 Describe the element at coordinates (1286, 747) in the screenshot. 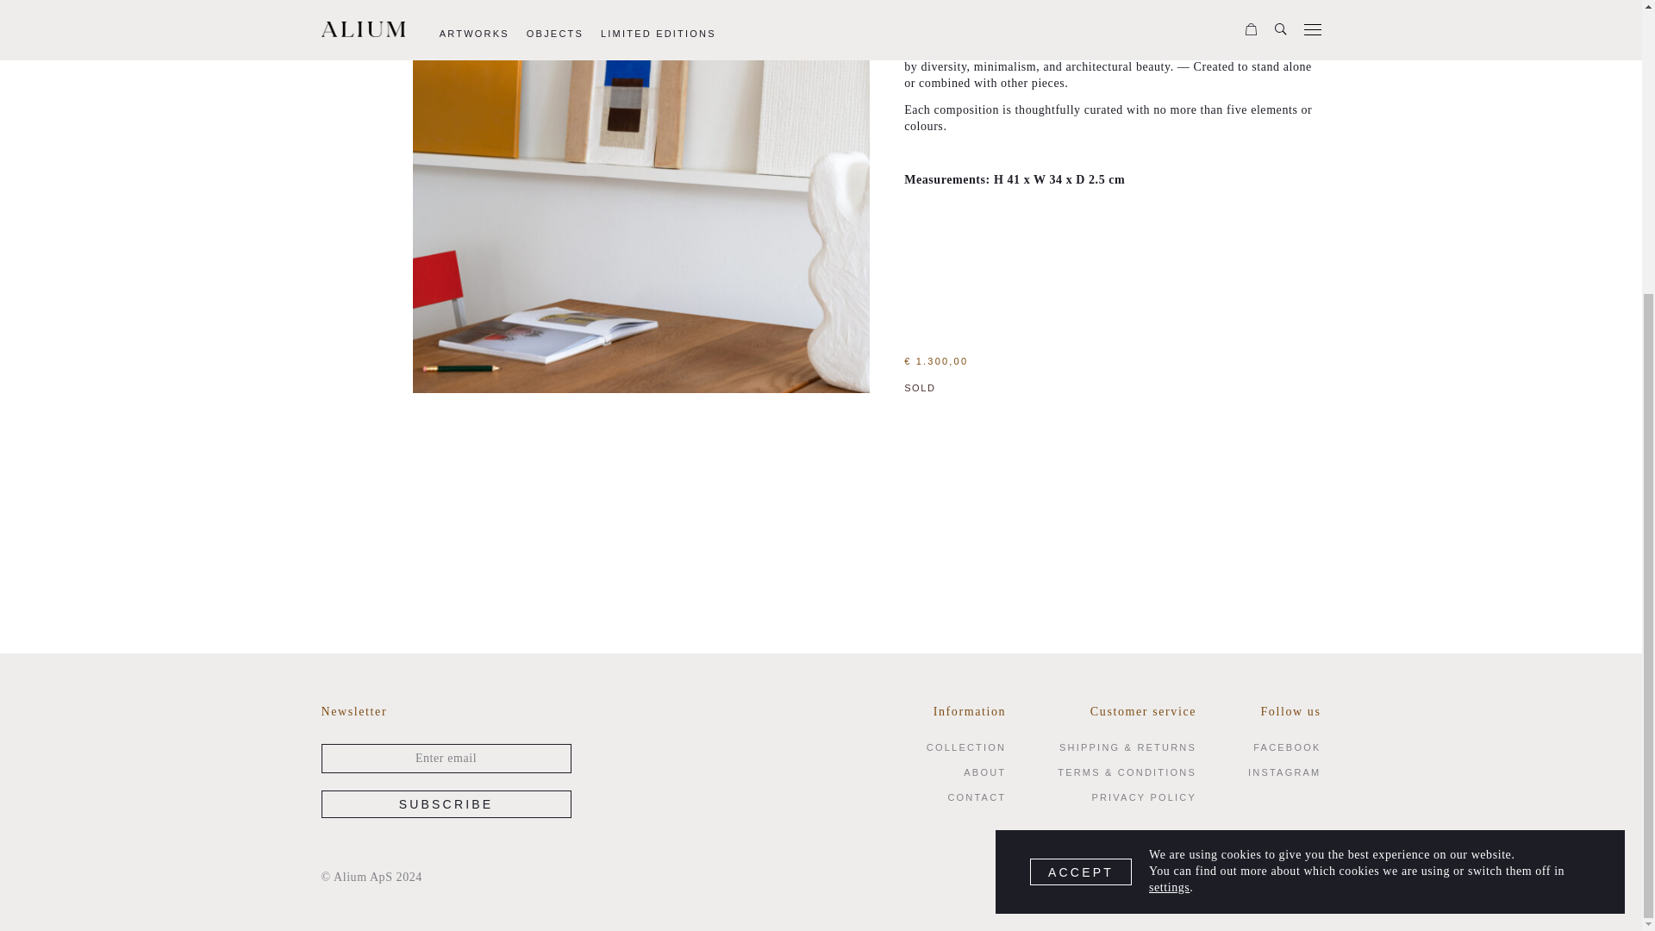

I see `FACEBOOK` at that location.